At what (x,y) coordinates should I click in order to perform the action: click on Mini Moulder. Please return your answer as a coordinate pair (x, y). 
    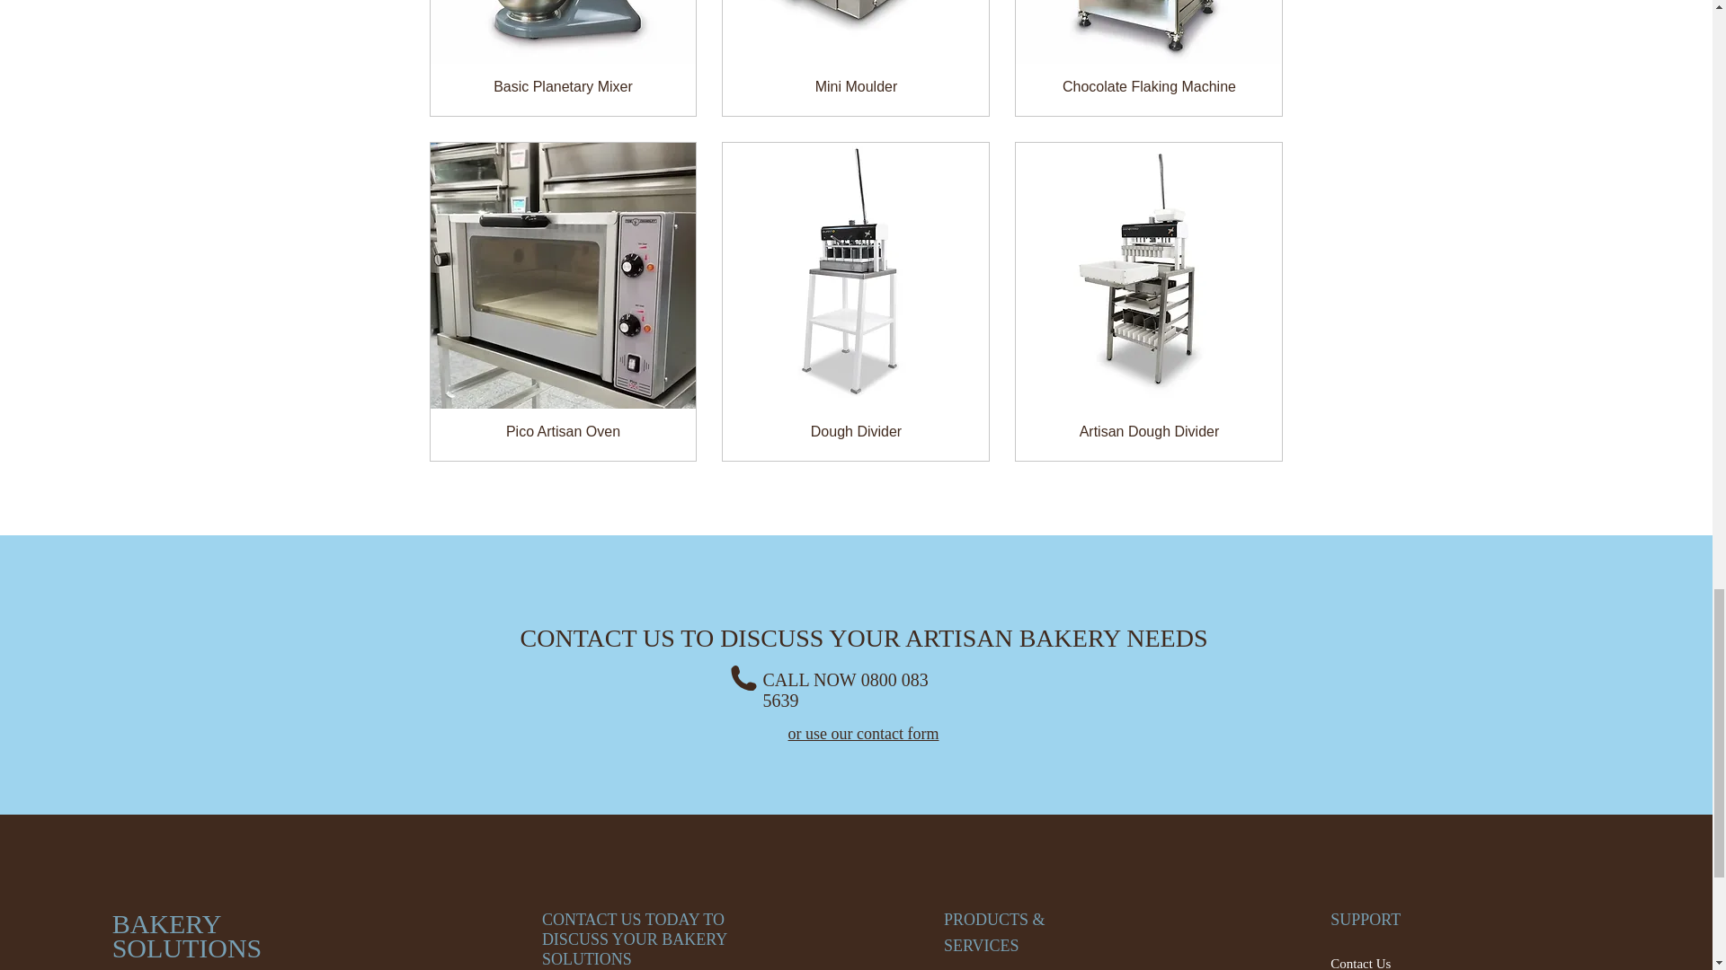
    Looking at the image, I should click on (855, 86).